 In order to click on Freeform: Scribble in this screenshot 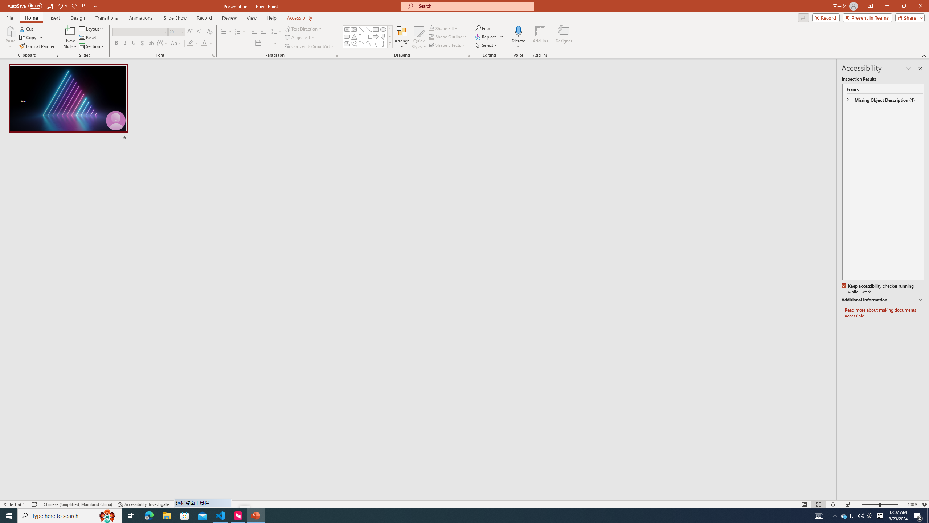, I will do `click(354, 44)`.